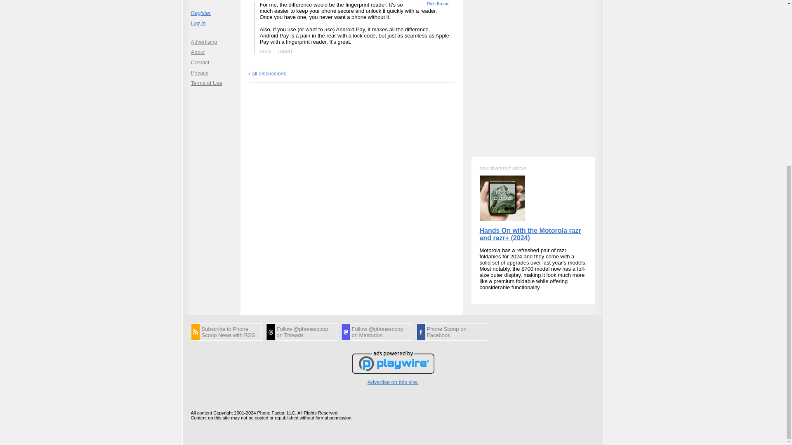  I want to click on reply, so click(265, 51).